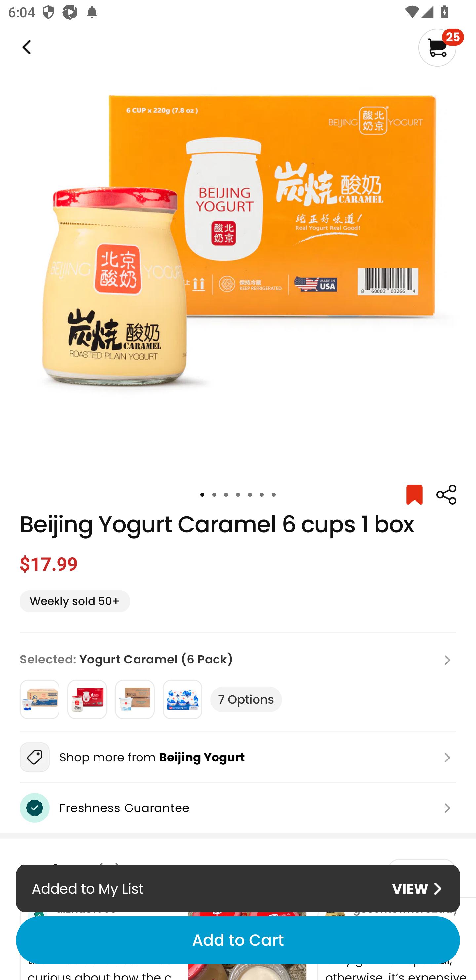  I want to click on VIEW, so click(416, 889).